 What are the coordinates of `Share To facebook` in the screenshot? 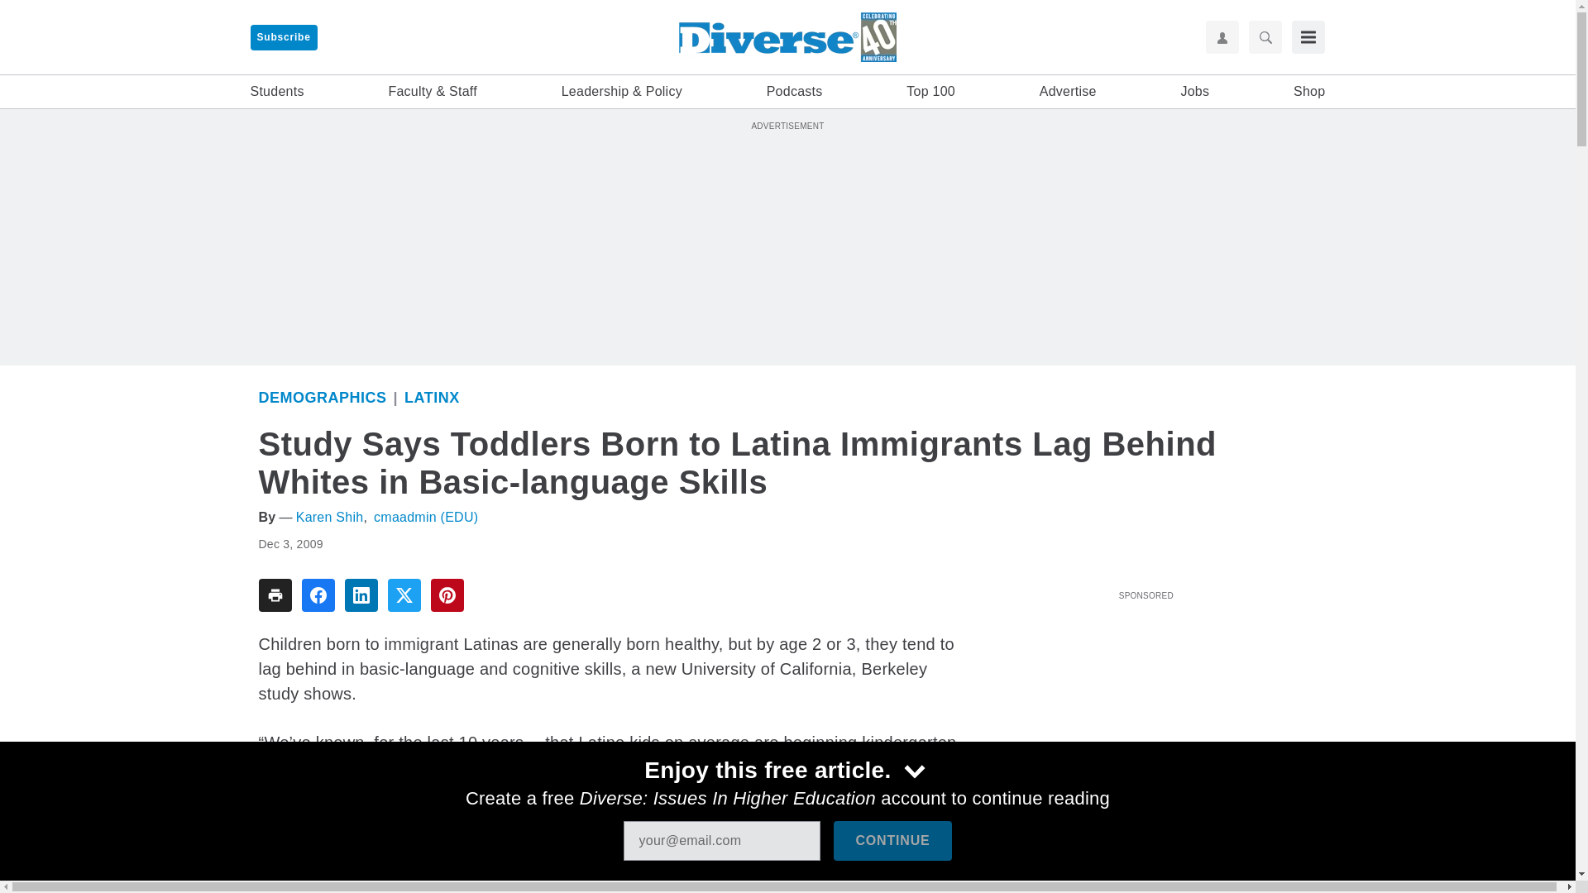 It's located at (318, 595).